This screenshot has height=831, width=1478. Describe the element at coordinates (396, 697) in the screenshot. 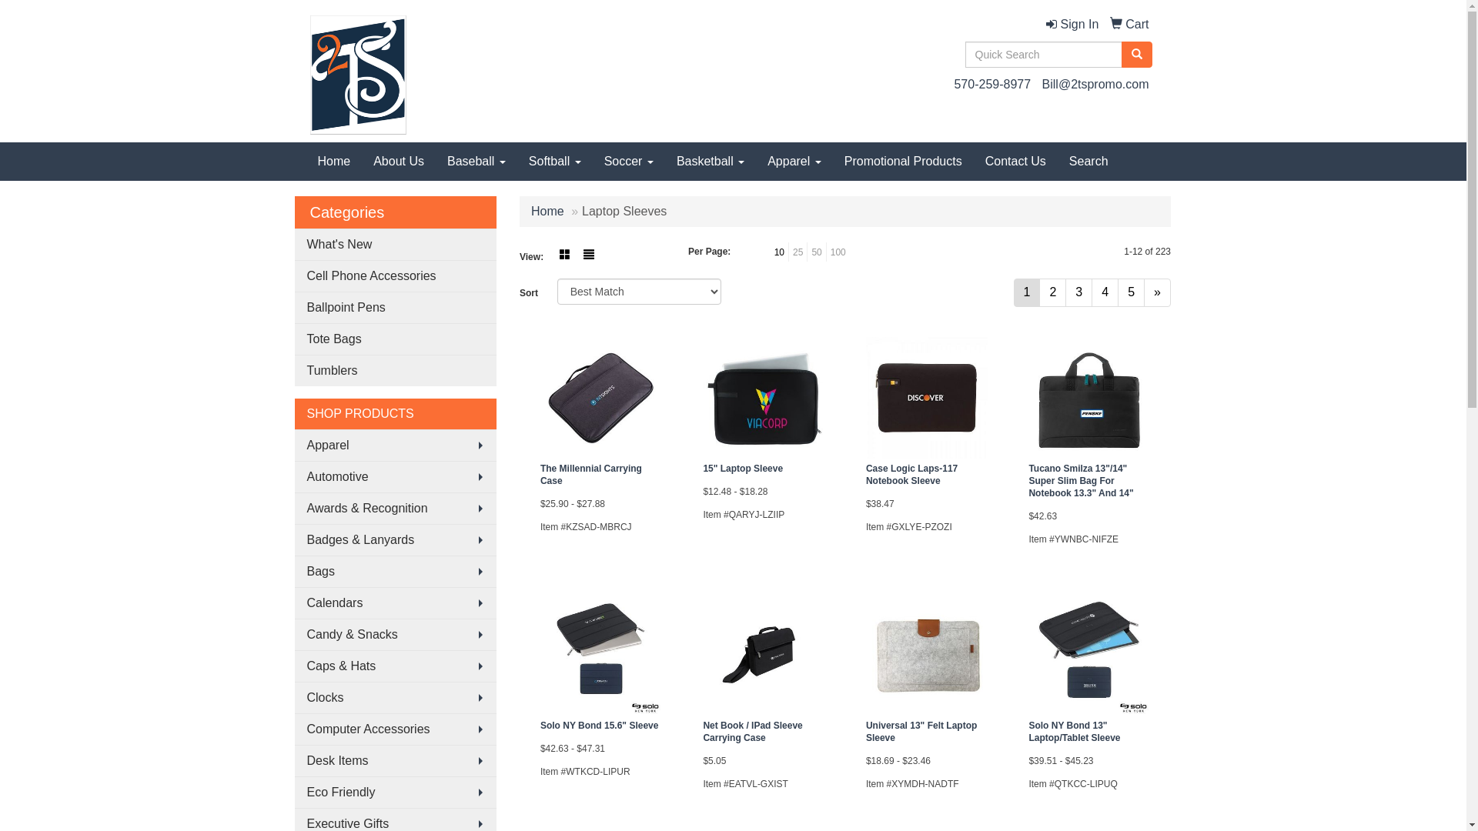

I see `Clocks` at that location.